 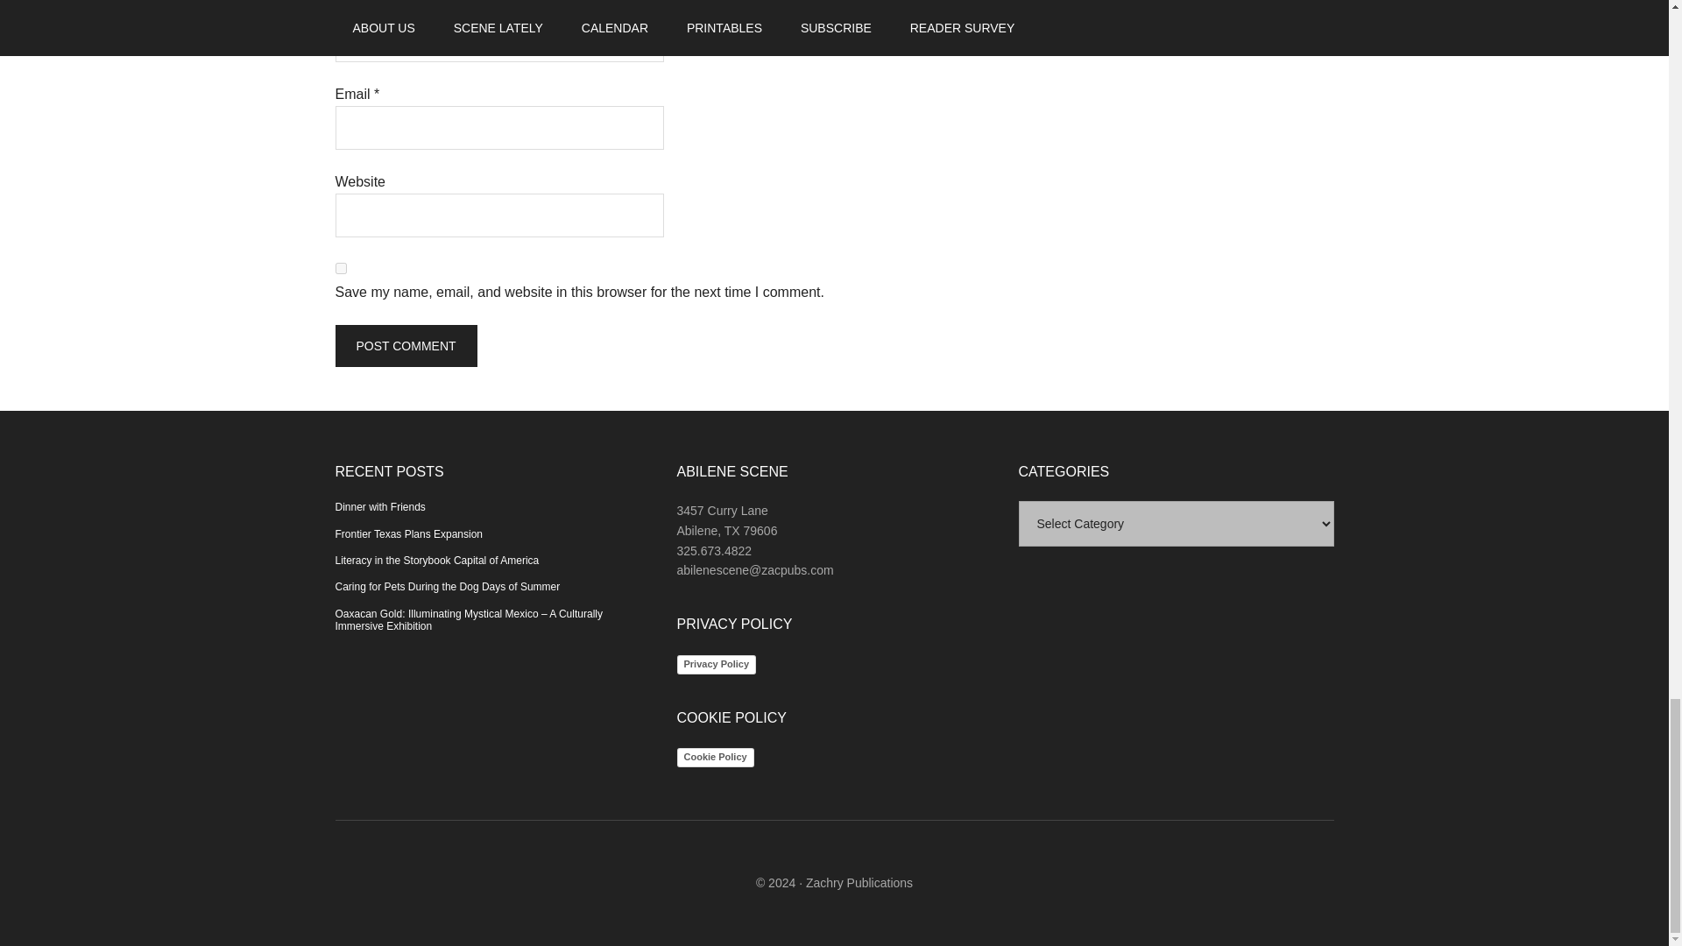 I want to click on Post Comment, so click(x=405, y=346).